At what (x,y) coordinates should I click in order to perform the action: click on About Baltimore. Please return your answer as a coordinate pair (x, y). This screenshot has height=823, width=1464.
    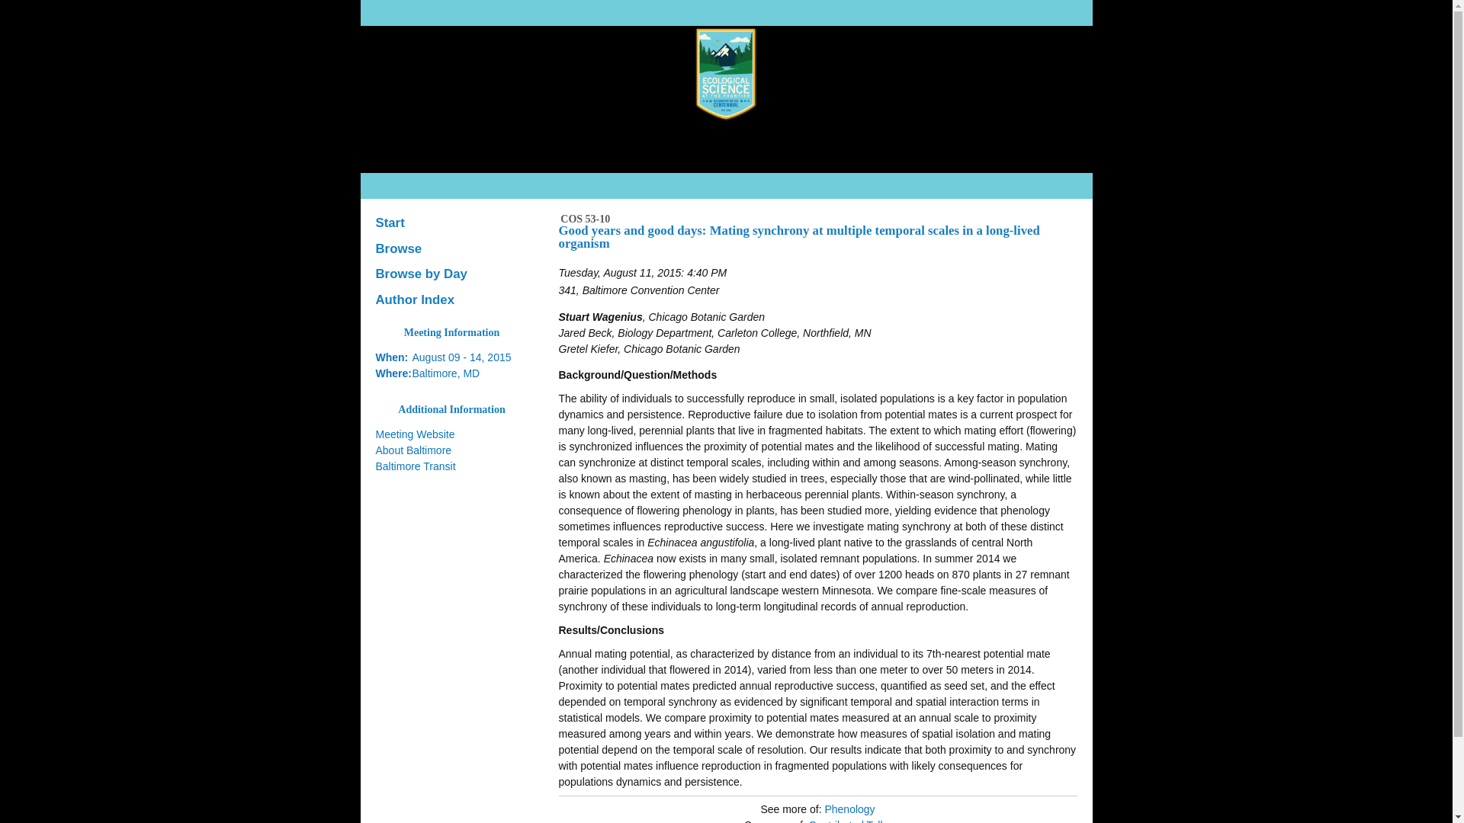
    Looking at the image, I should click on (413, 450).